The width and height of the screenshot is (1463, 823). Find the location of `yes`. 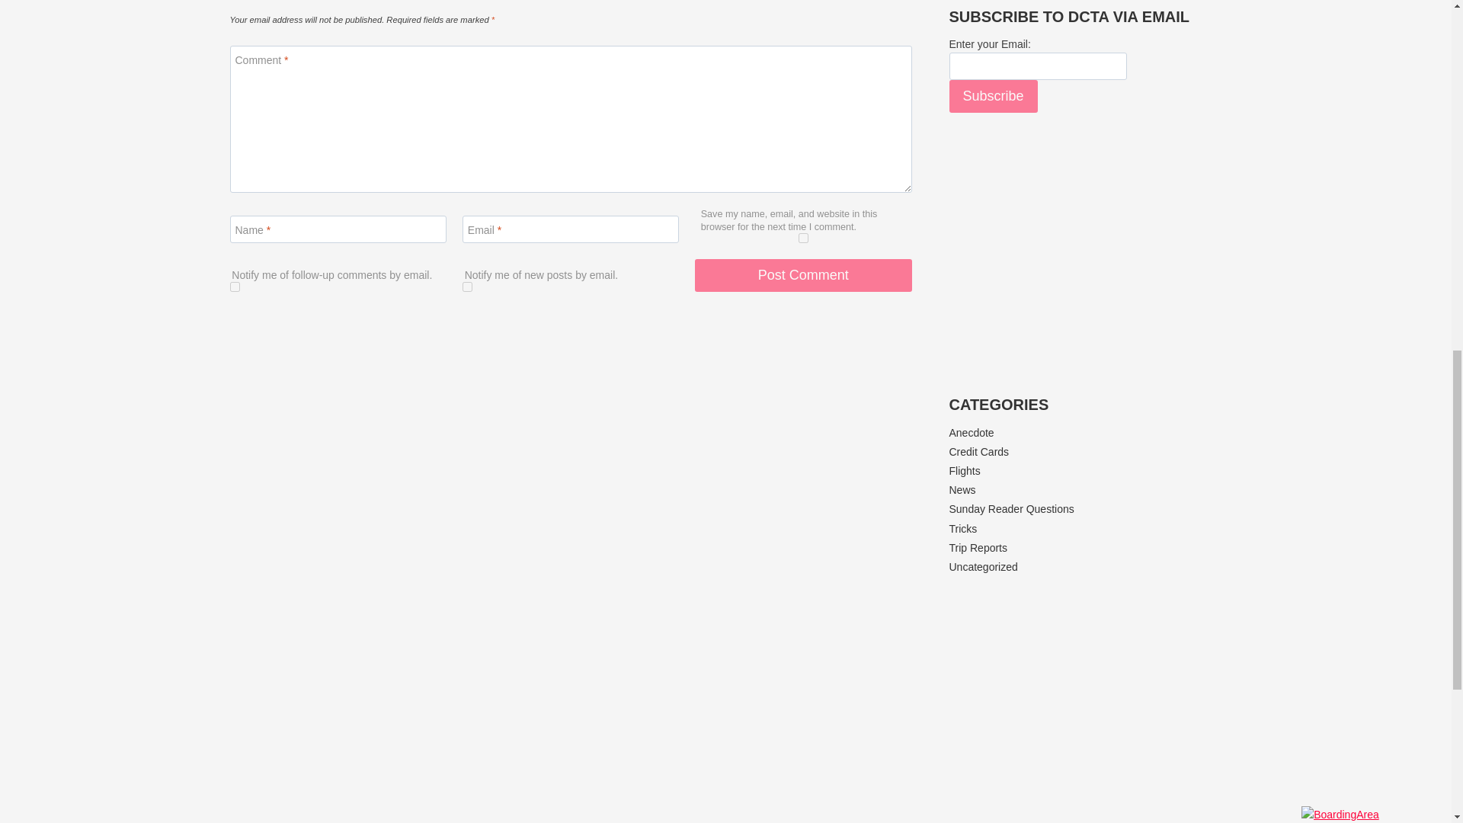

yes is located at coordinates (803, 238).